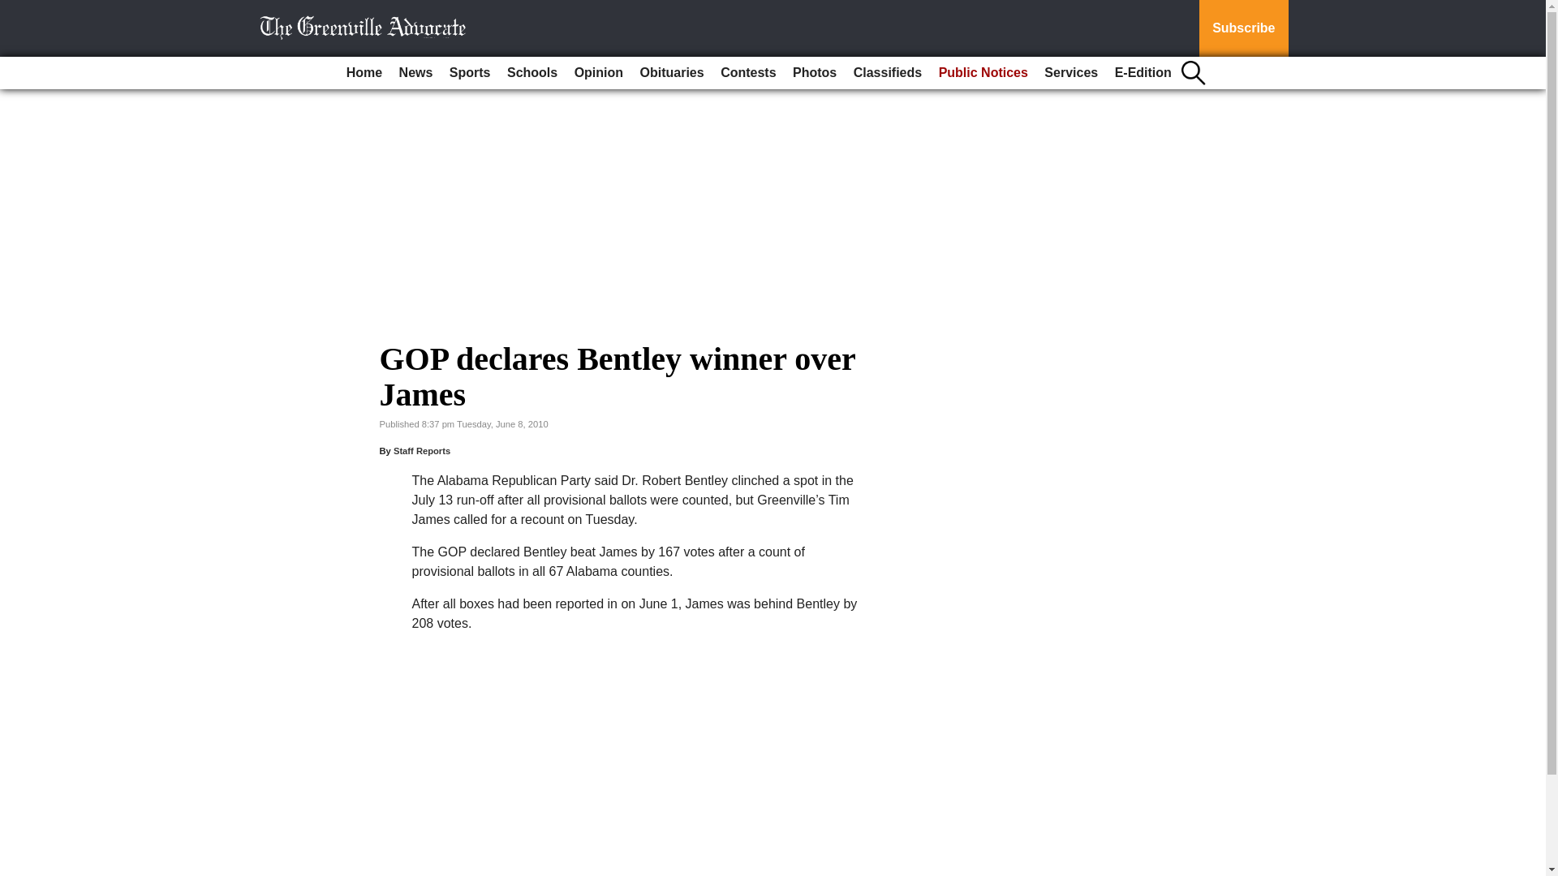 The image size is (1558, 876). I want to click on Staff Reports, so click(422, 450).